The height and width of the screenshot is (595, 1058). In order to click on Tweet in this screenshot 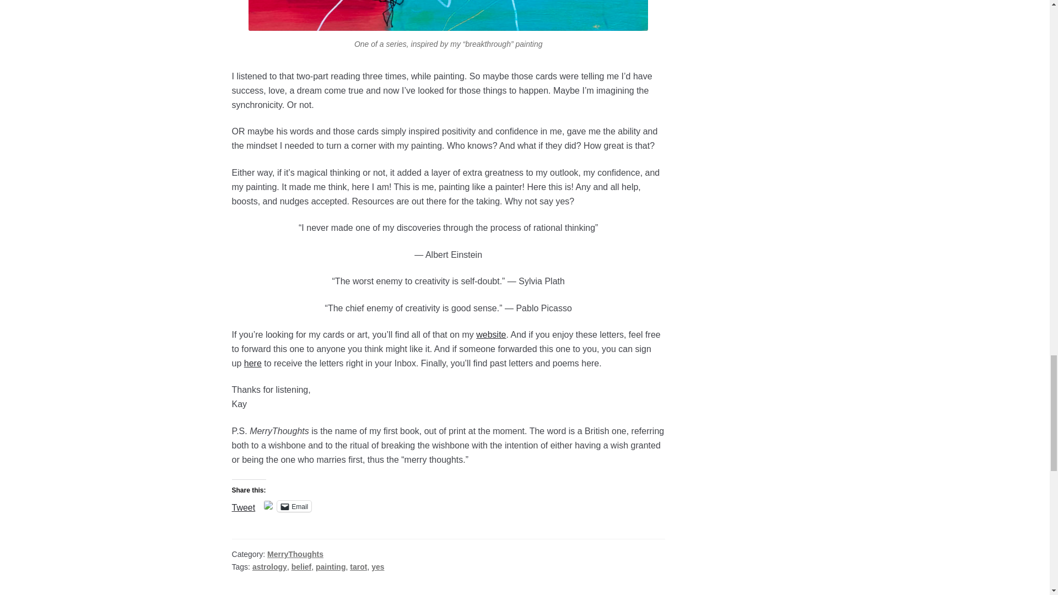, I will do `click(244, 506)`.